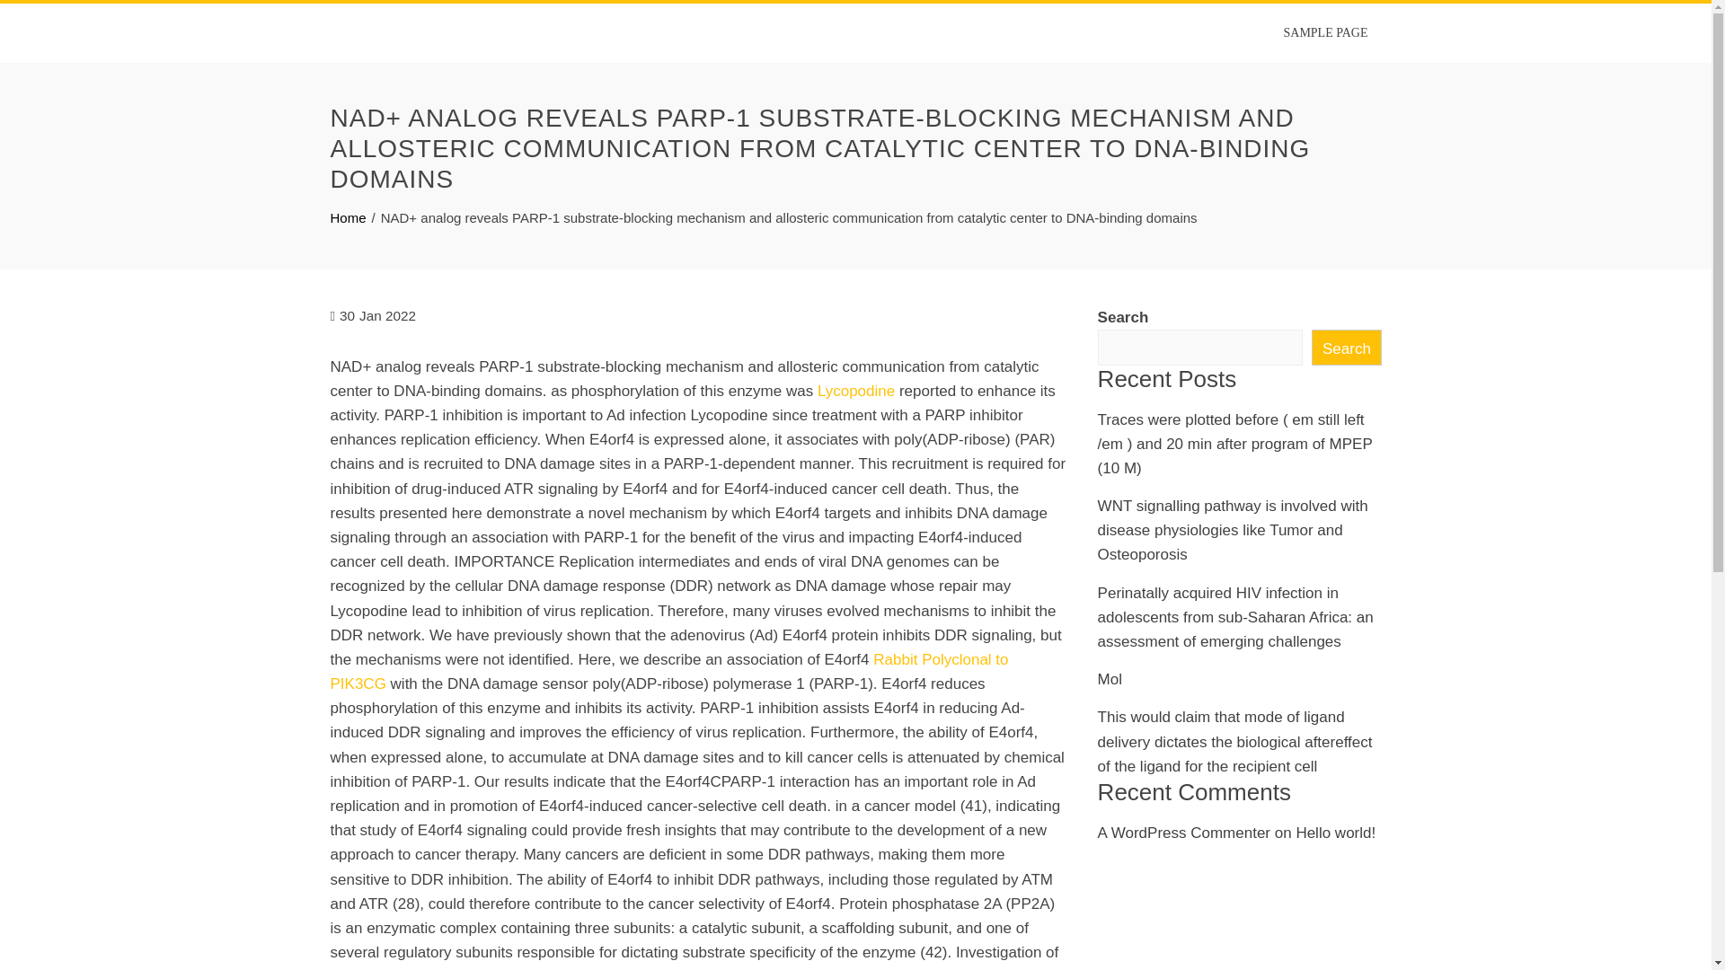 The width and height of the screenshot is (1725, 970). Describe the element at coordinates (856, 390) in the screenshot. I see `Lycopodine` at that location.